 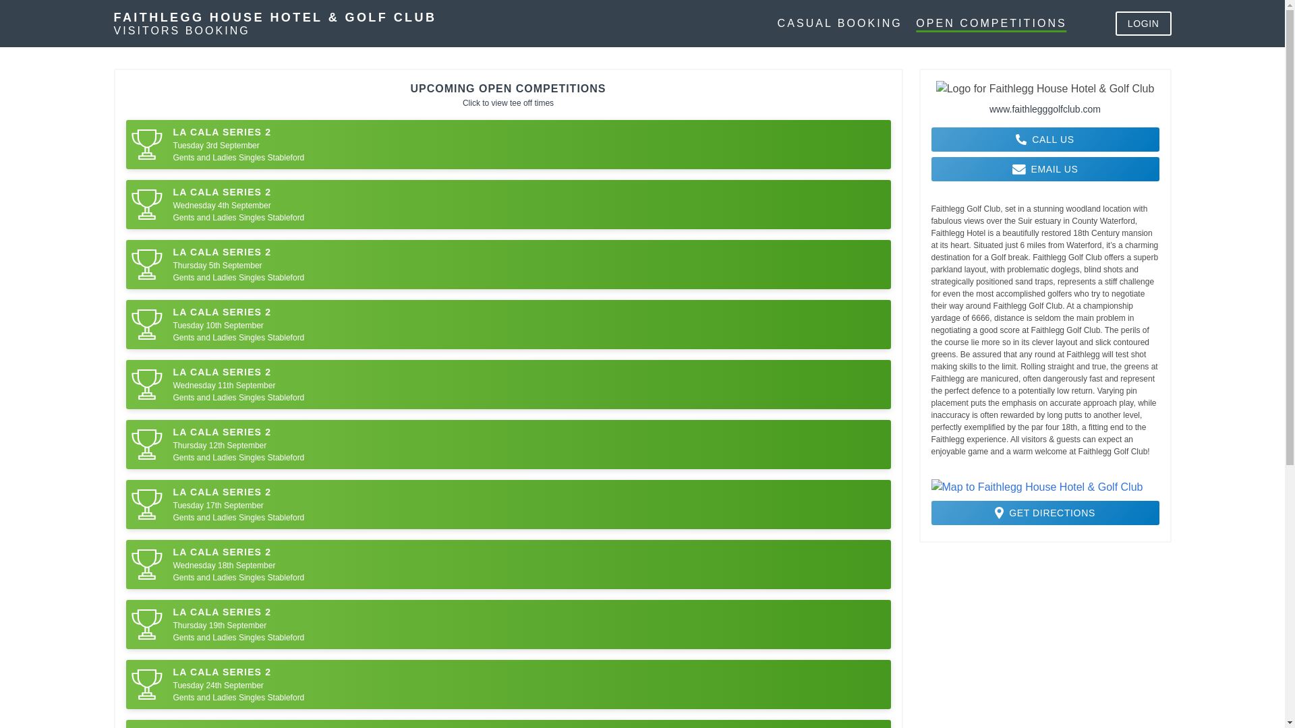 What do you see at coordinates (990, 23) in the screenshot?
I see `OPEN COMPETITIONS` at bounding box center [990, 23].